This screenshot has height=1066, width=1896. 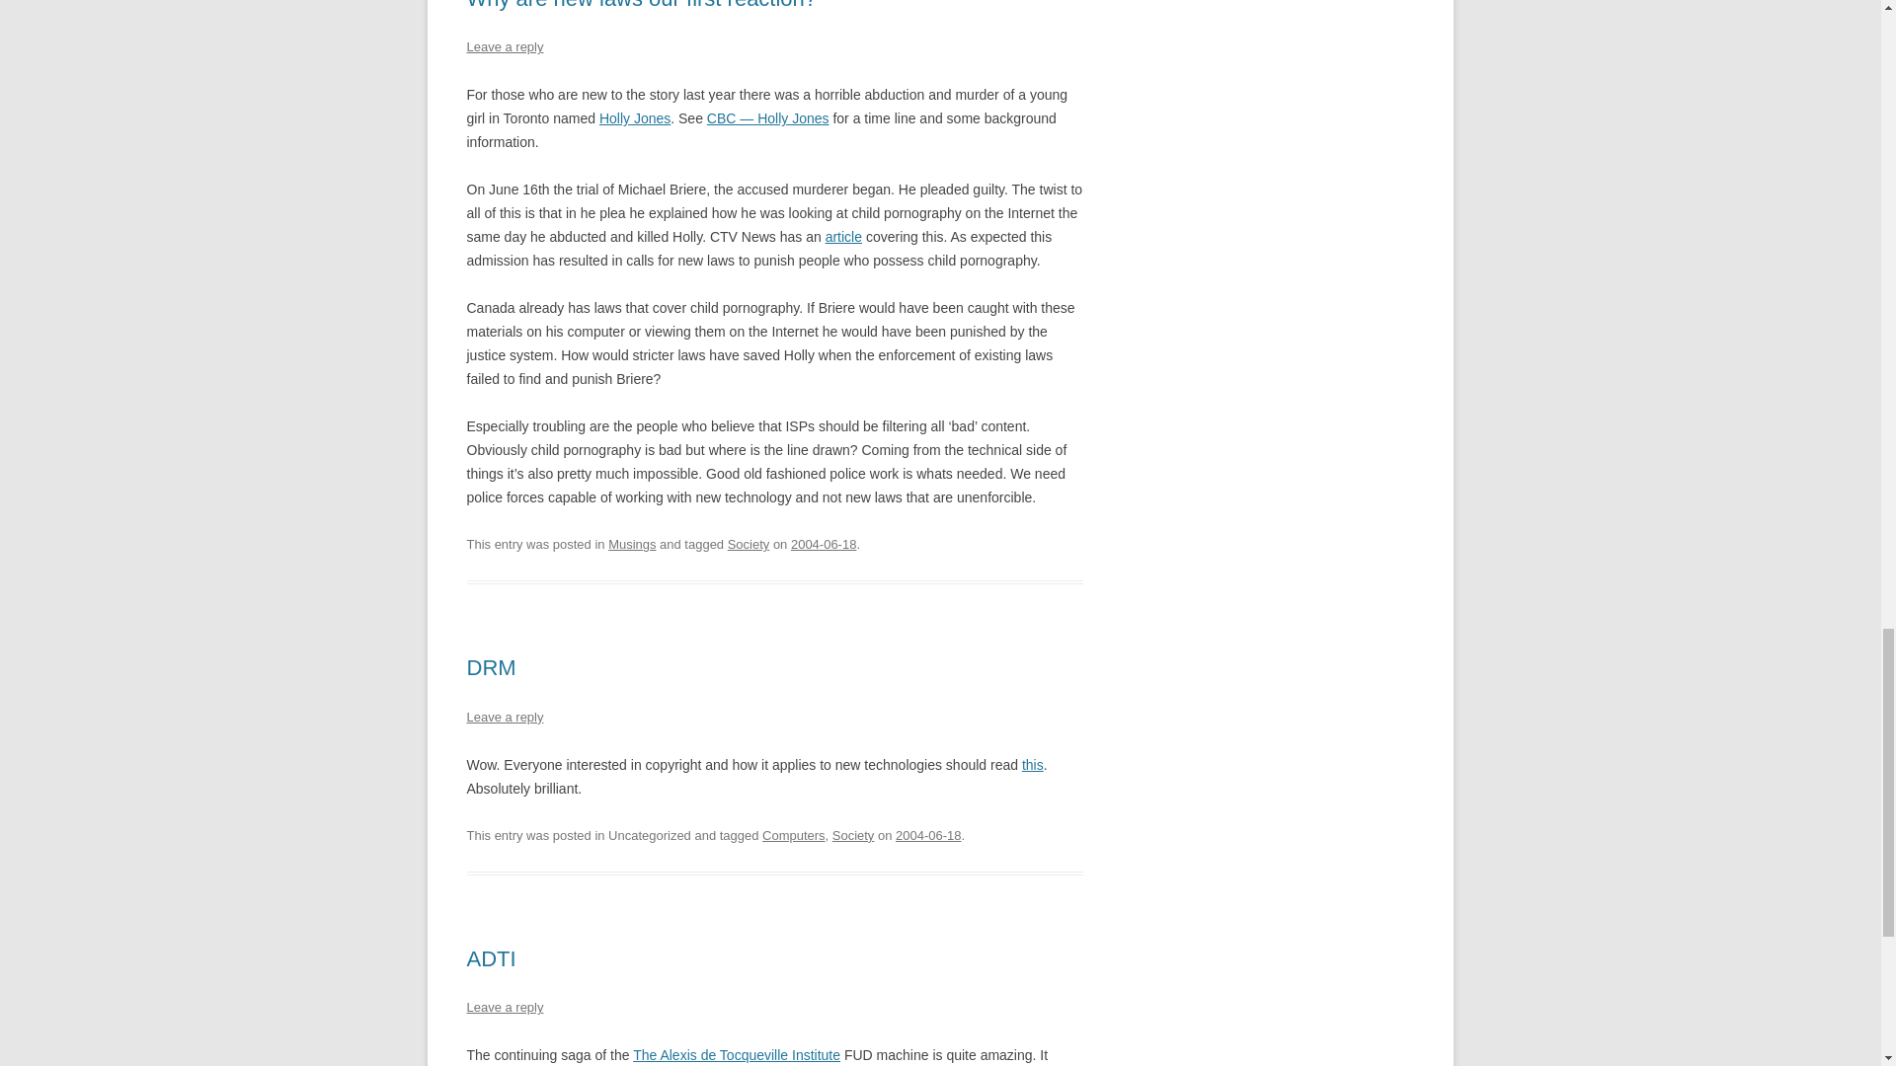 What do you see at coordinates (853, 835) in the screenshot?
I see `Society` at bounding box center [853, 835].